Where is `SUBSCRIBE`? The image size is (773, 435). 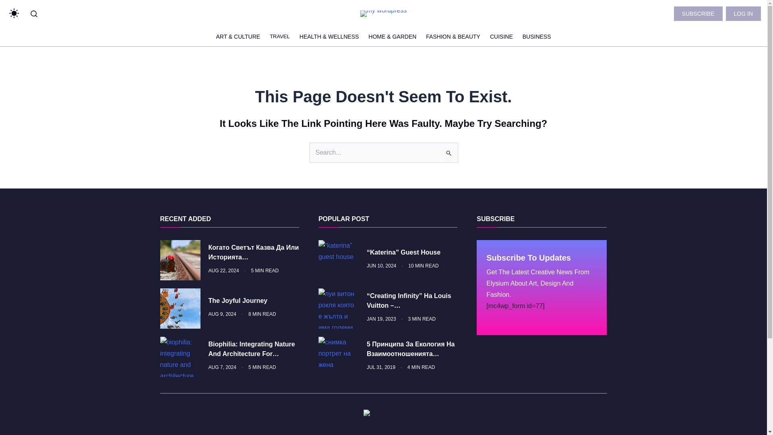
SUBSCRIBE is located at coordinates (698, 14).